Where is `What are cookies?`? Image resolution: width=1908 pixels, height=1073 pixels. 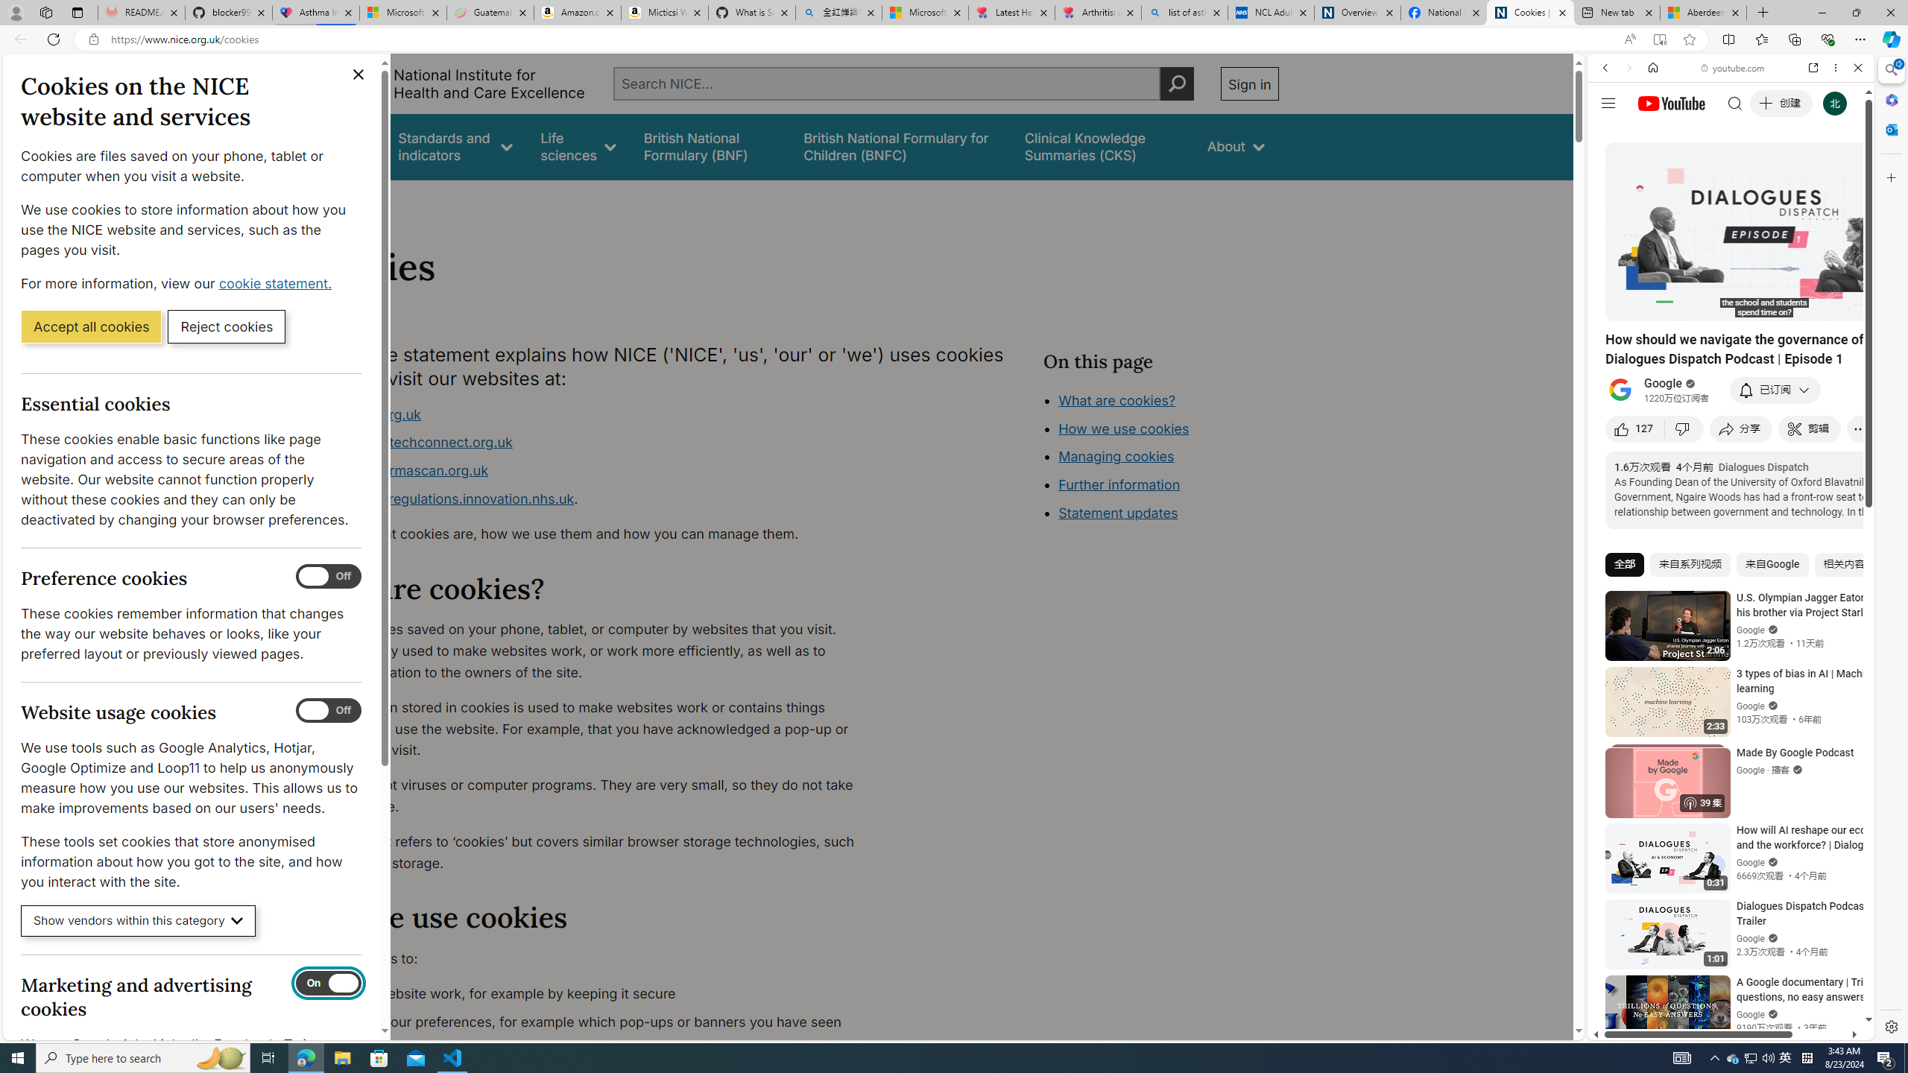 What are cookies? is located at coordinates (1116, 399).